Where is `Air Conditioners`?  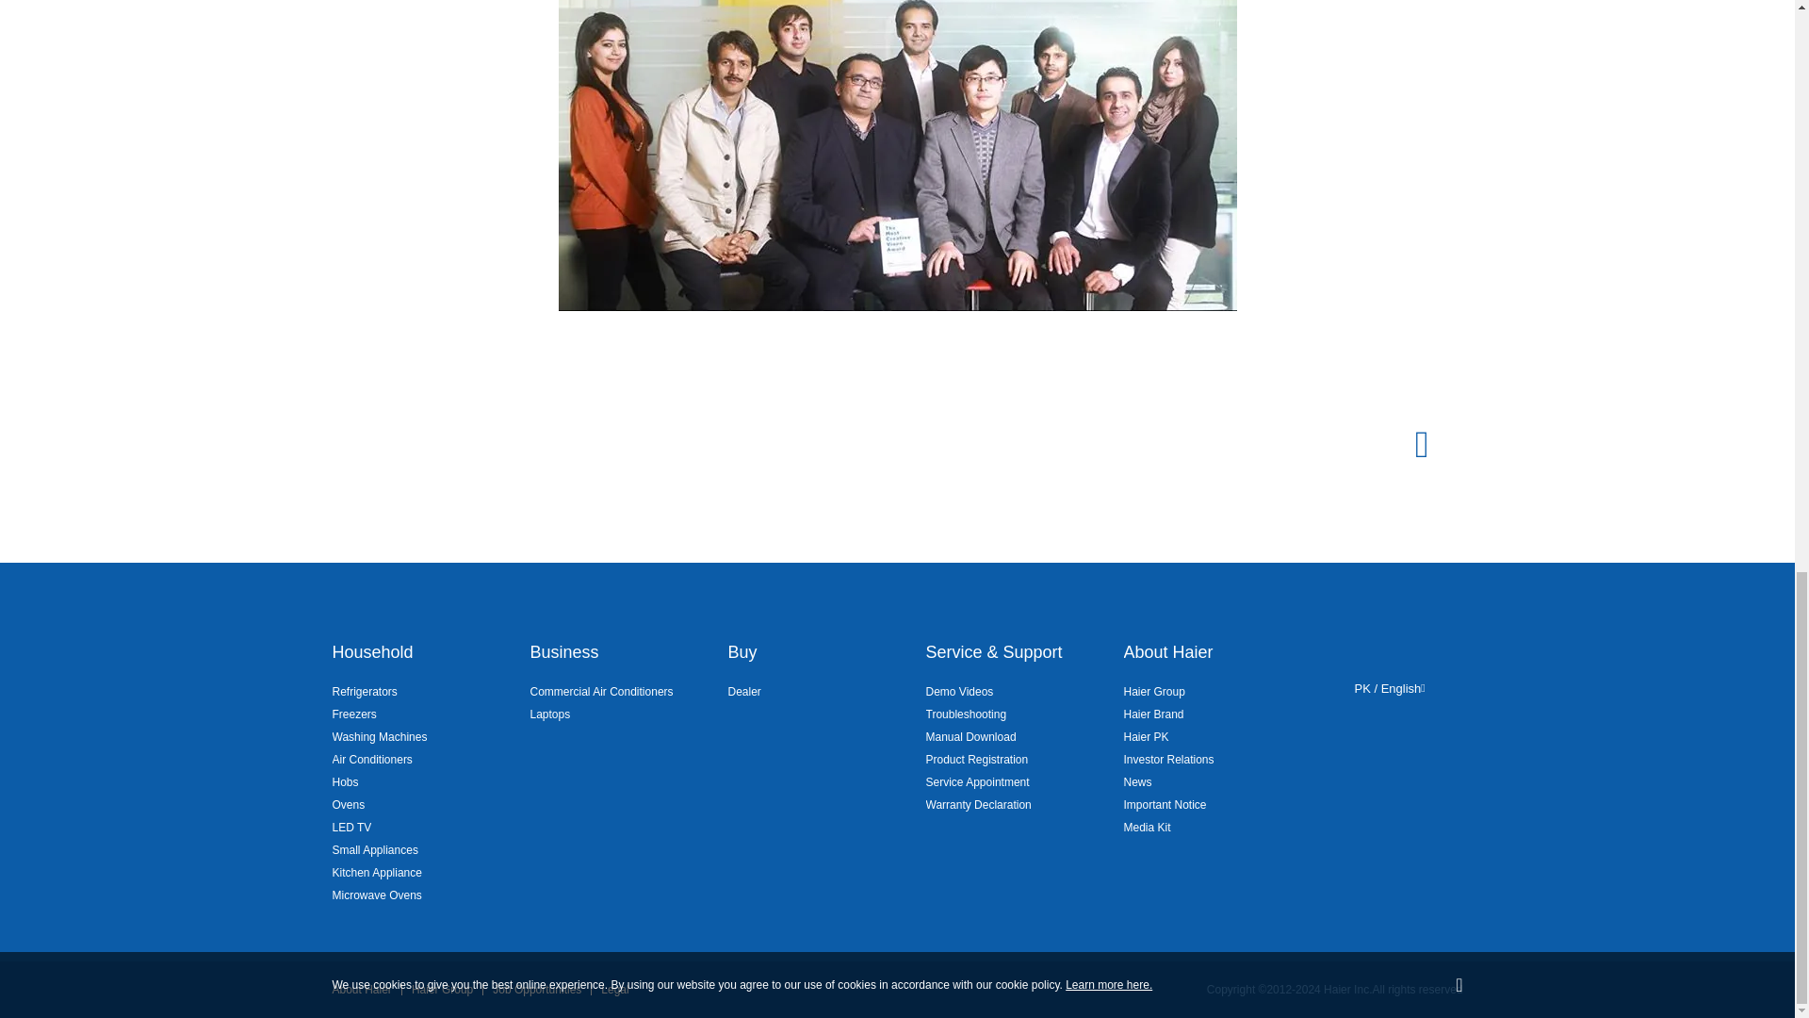 Air Conditioners is located at coordinates (371, 759).